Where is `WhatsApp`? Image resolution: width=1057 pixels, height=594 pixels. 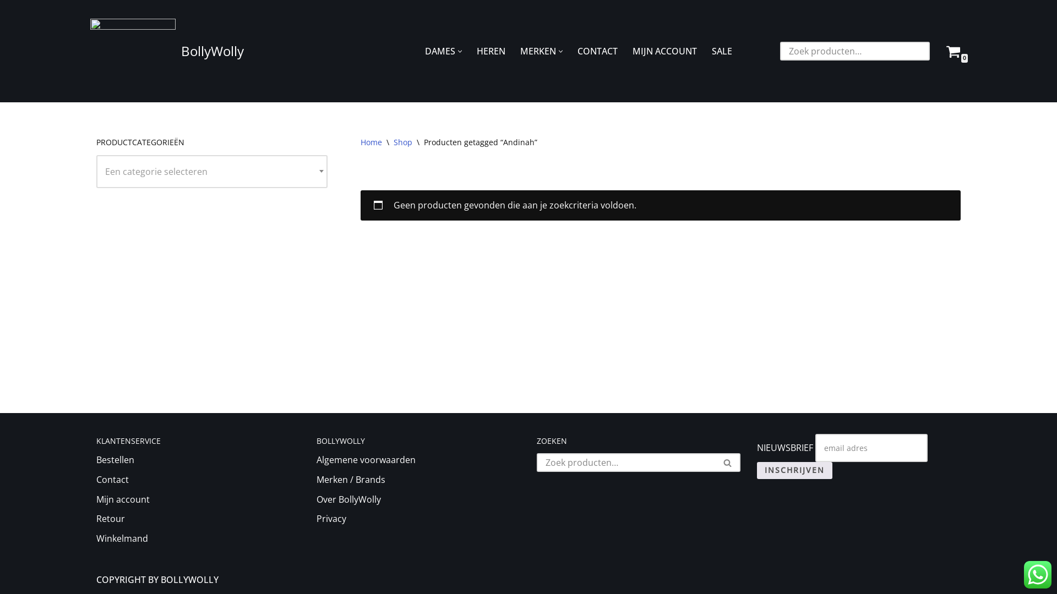 WhatsApp is located at coordinates (1038, 575).